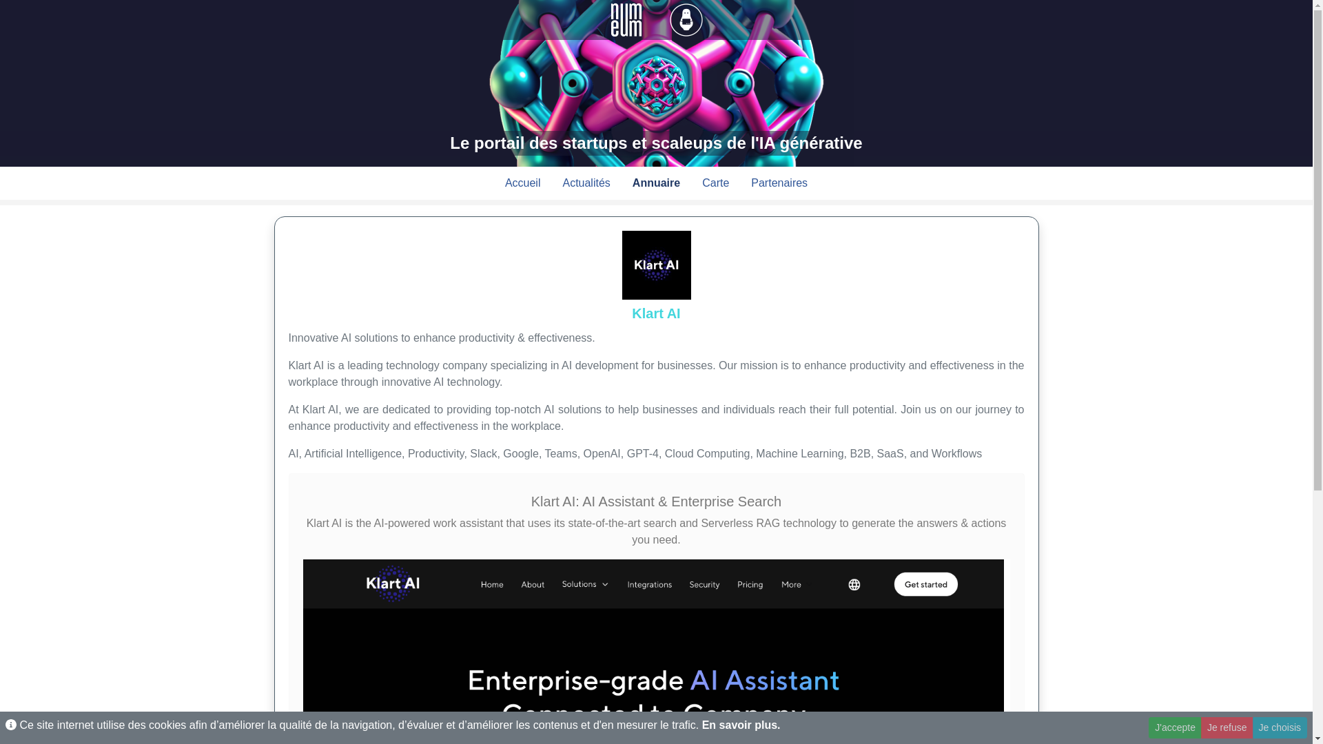 The height and width of the screenshot is (744, 1323). Describe the element at coordinates (1174, 727) in the screenshot. I see `J'accepte` at that location.